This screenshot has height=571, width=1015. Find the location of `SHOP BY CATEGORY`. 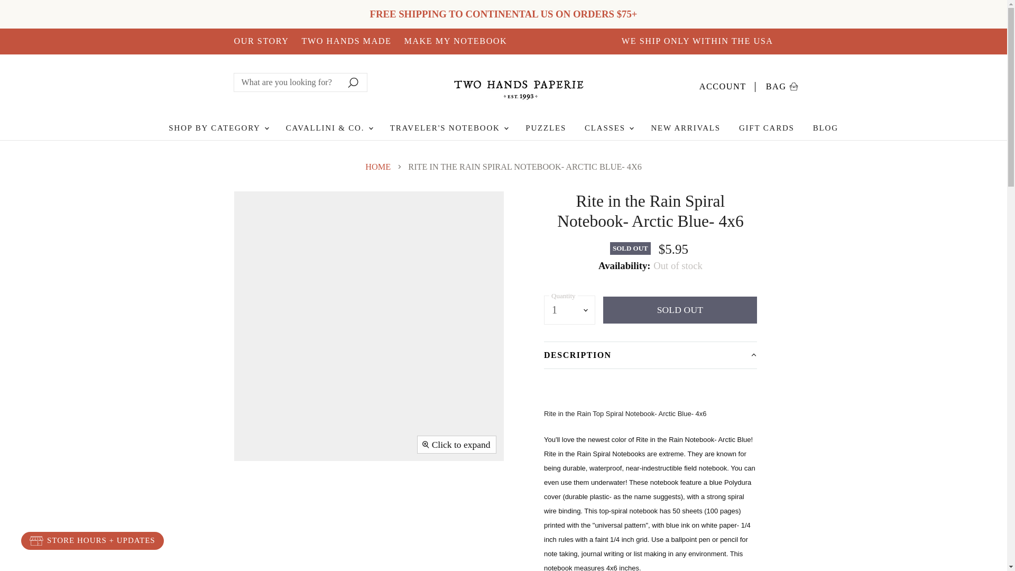

SHOP BY CATEGORY is located at coordinates (727, 85).